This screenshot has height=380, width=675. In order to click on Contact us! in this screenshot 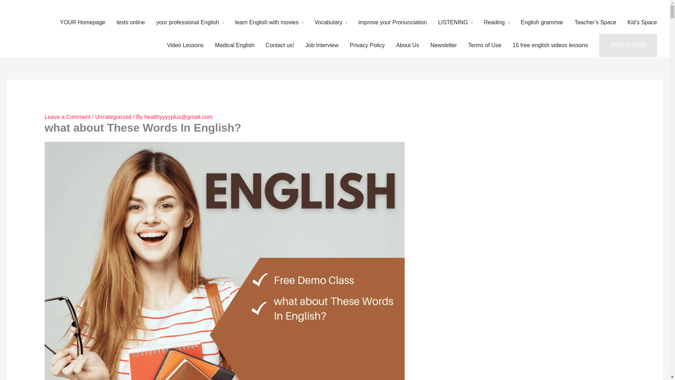, I will do `click(280, 45)`.